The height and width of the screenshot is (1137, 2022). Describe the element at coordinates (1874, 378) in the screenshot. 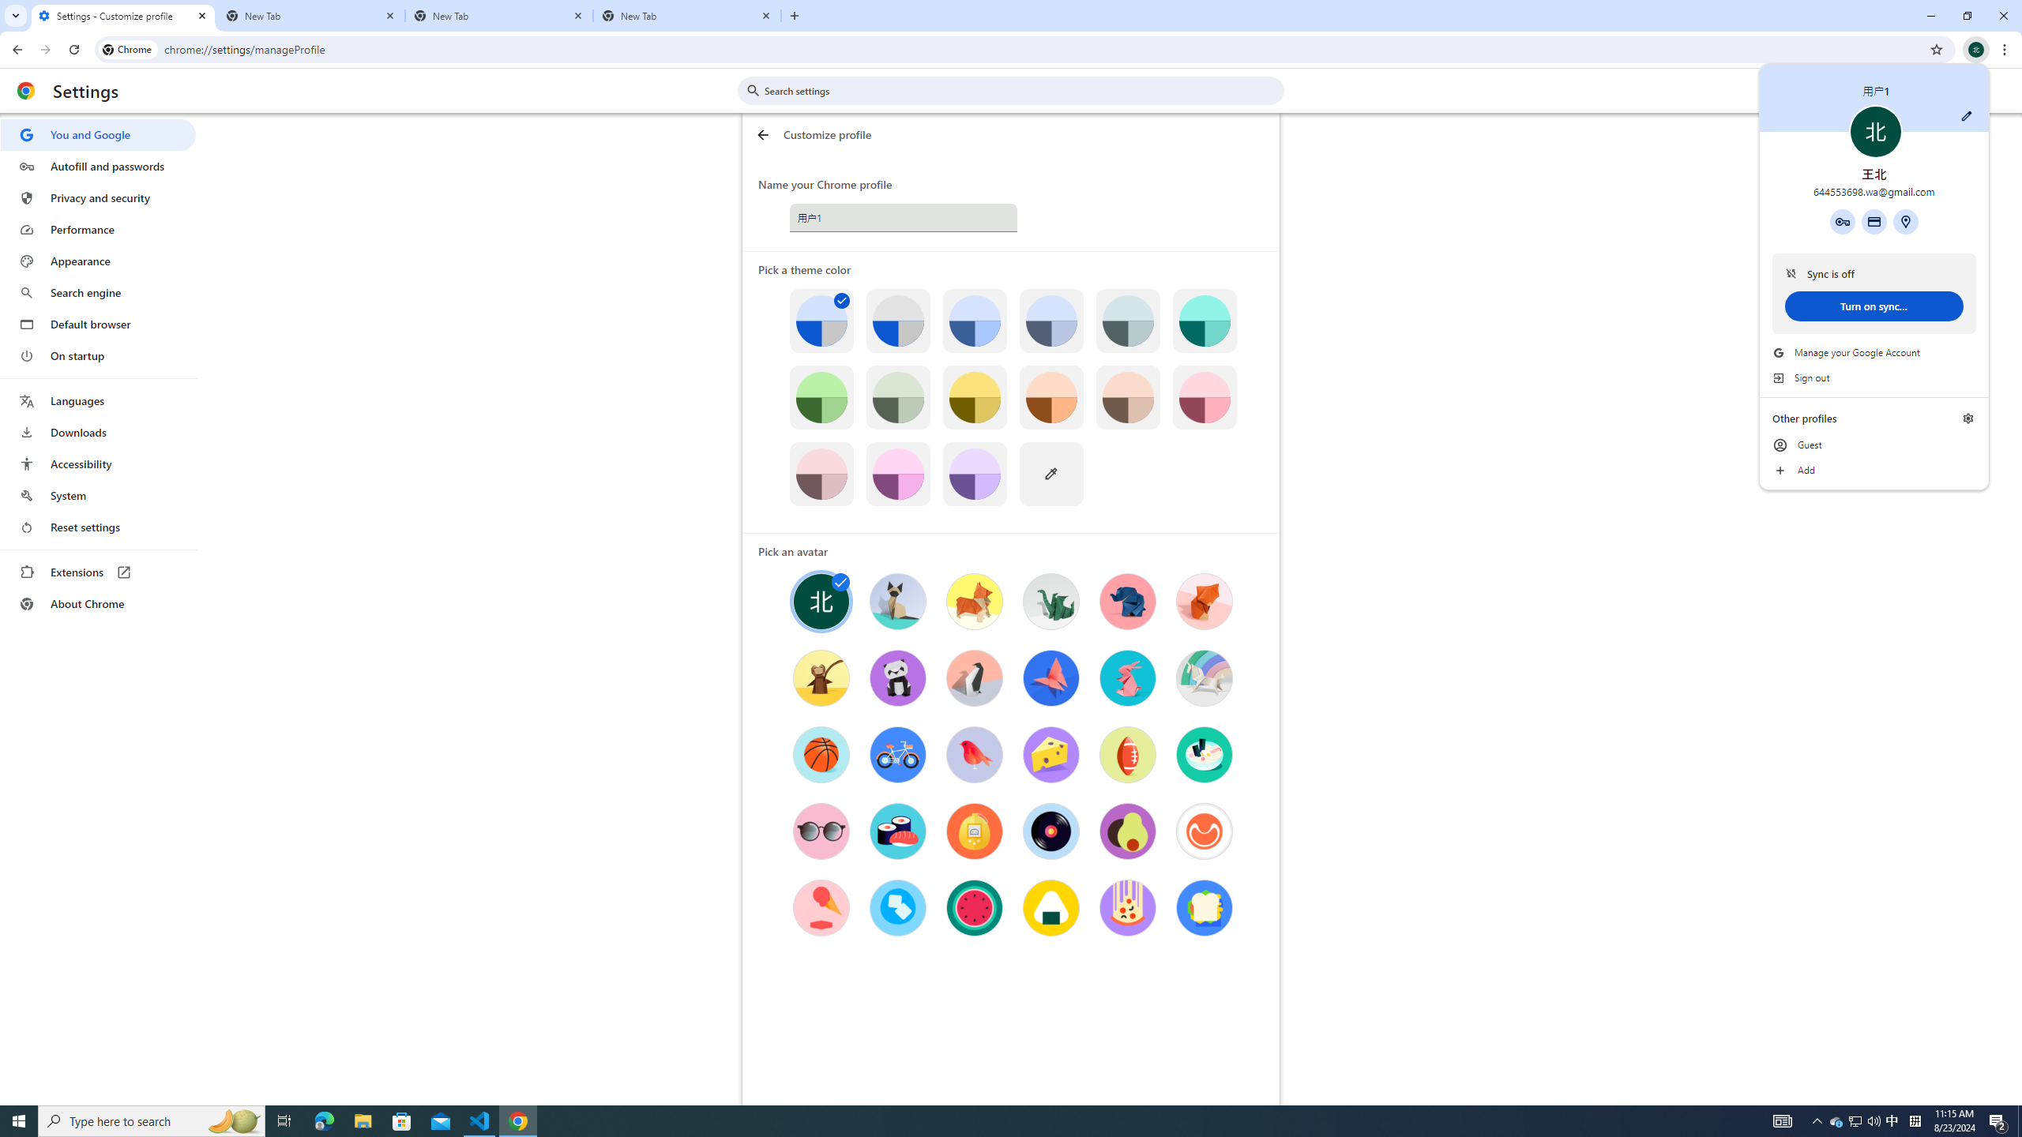

I see `Sign out` at that location.